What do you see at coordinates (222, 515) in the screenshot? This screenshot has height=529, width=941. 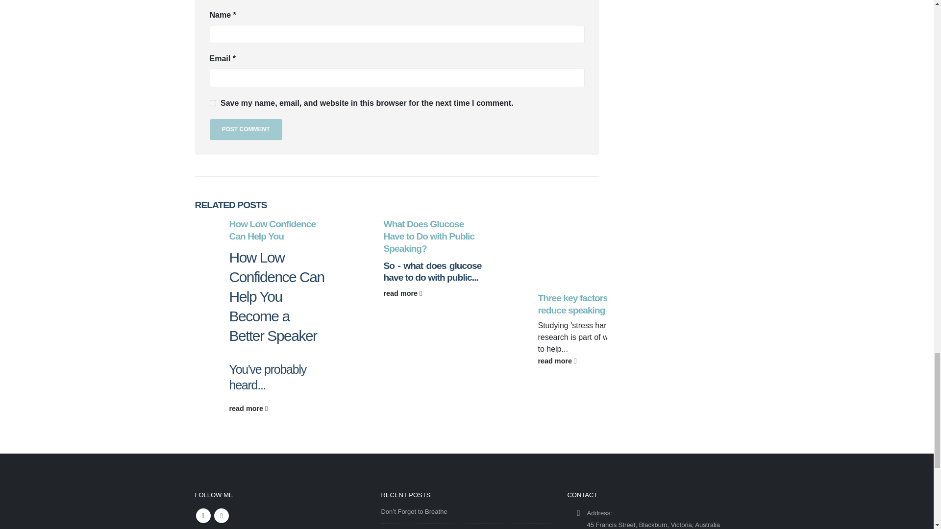 I see `Vimeo` at bounding box center [222, 515].